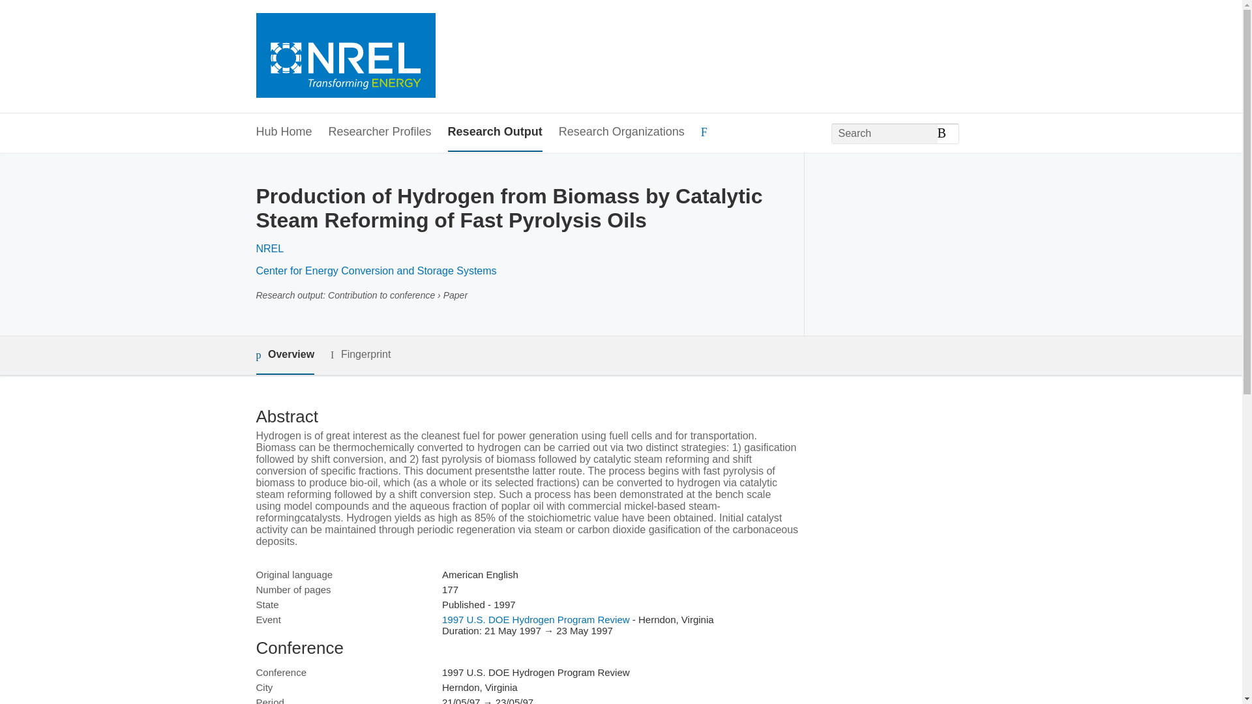 This screenshot has width=1252, height=704. Describe the element at coordinates (283, 132) in the screenshot. I see `Hub Home` at that location.